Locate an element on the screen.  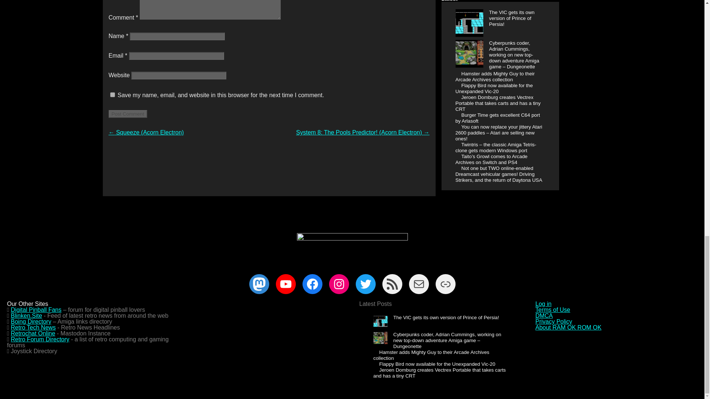
yes is located at coordinates (112, 95).